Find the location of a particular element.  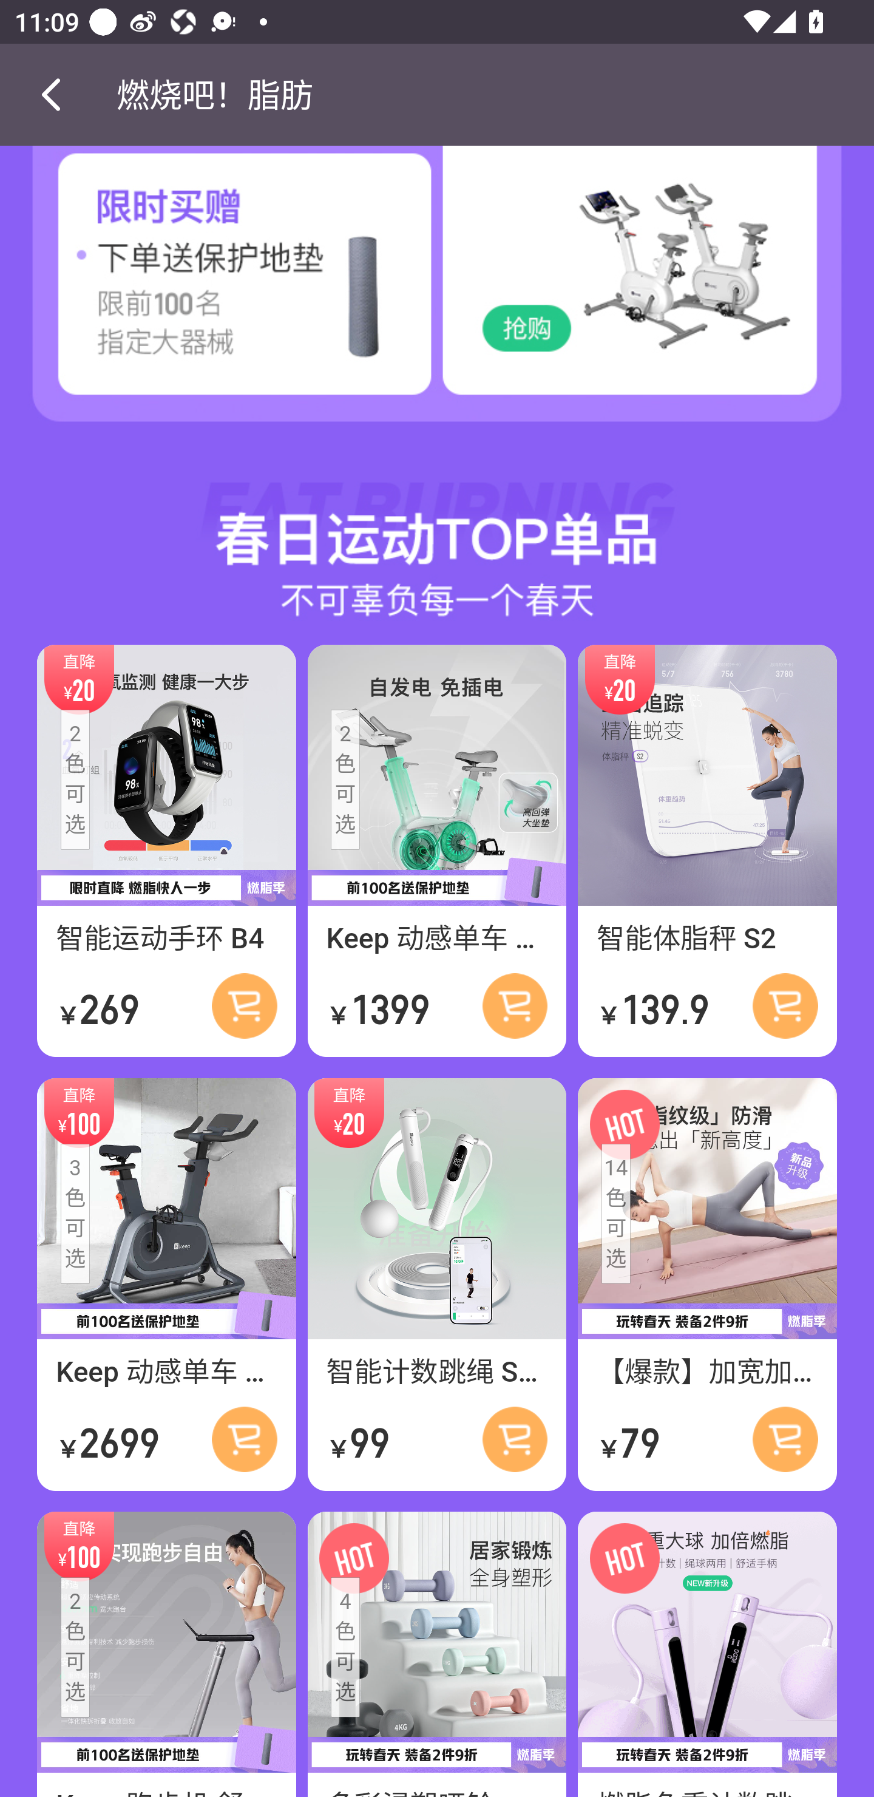

Left Button In Title Bar is located at coordinates (58, 94).